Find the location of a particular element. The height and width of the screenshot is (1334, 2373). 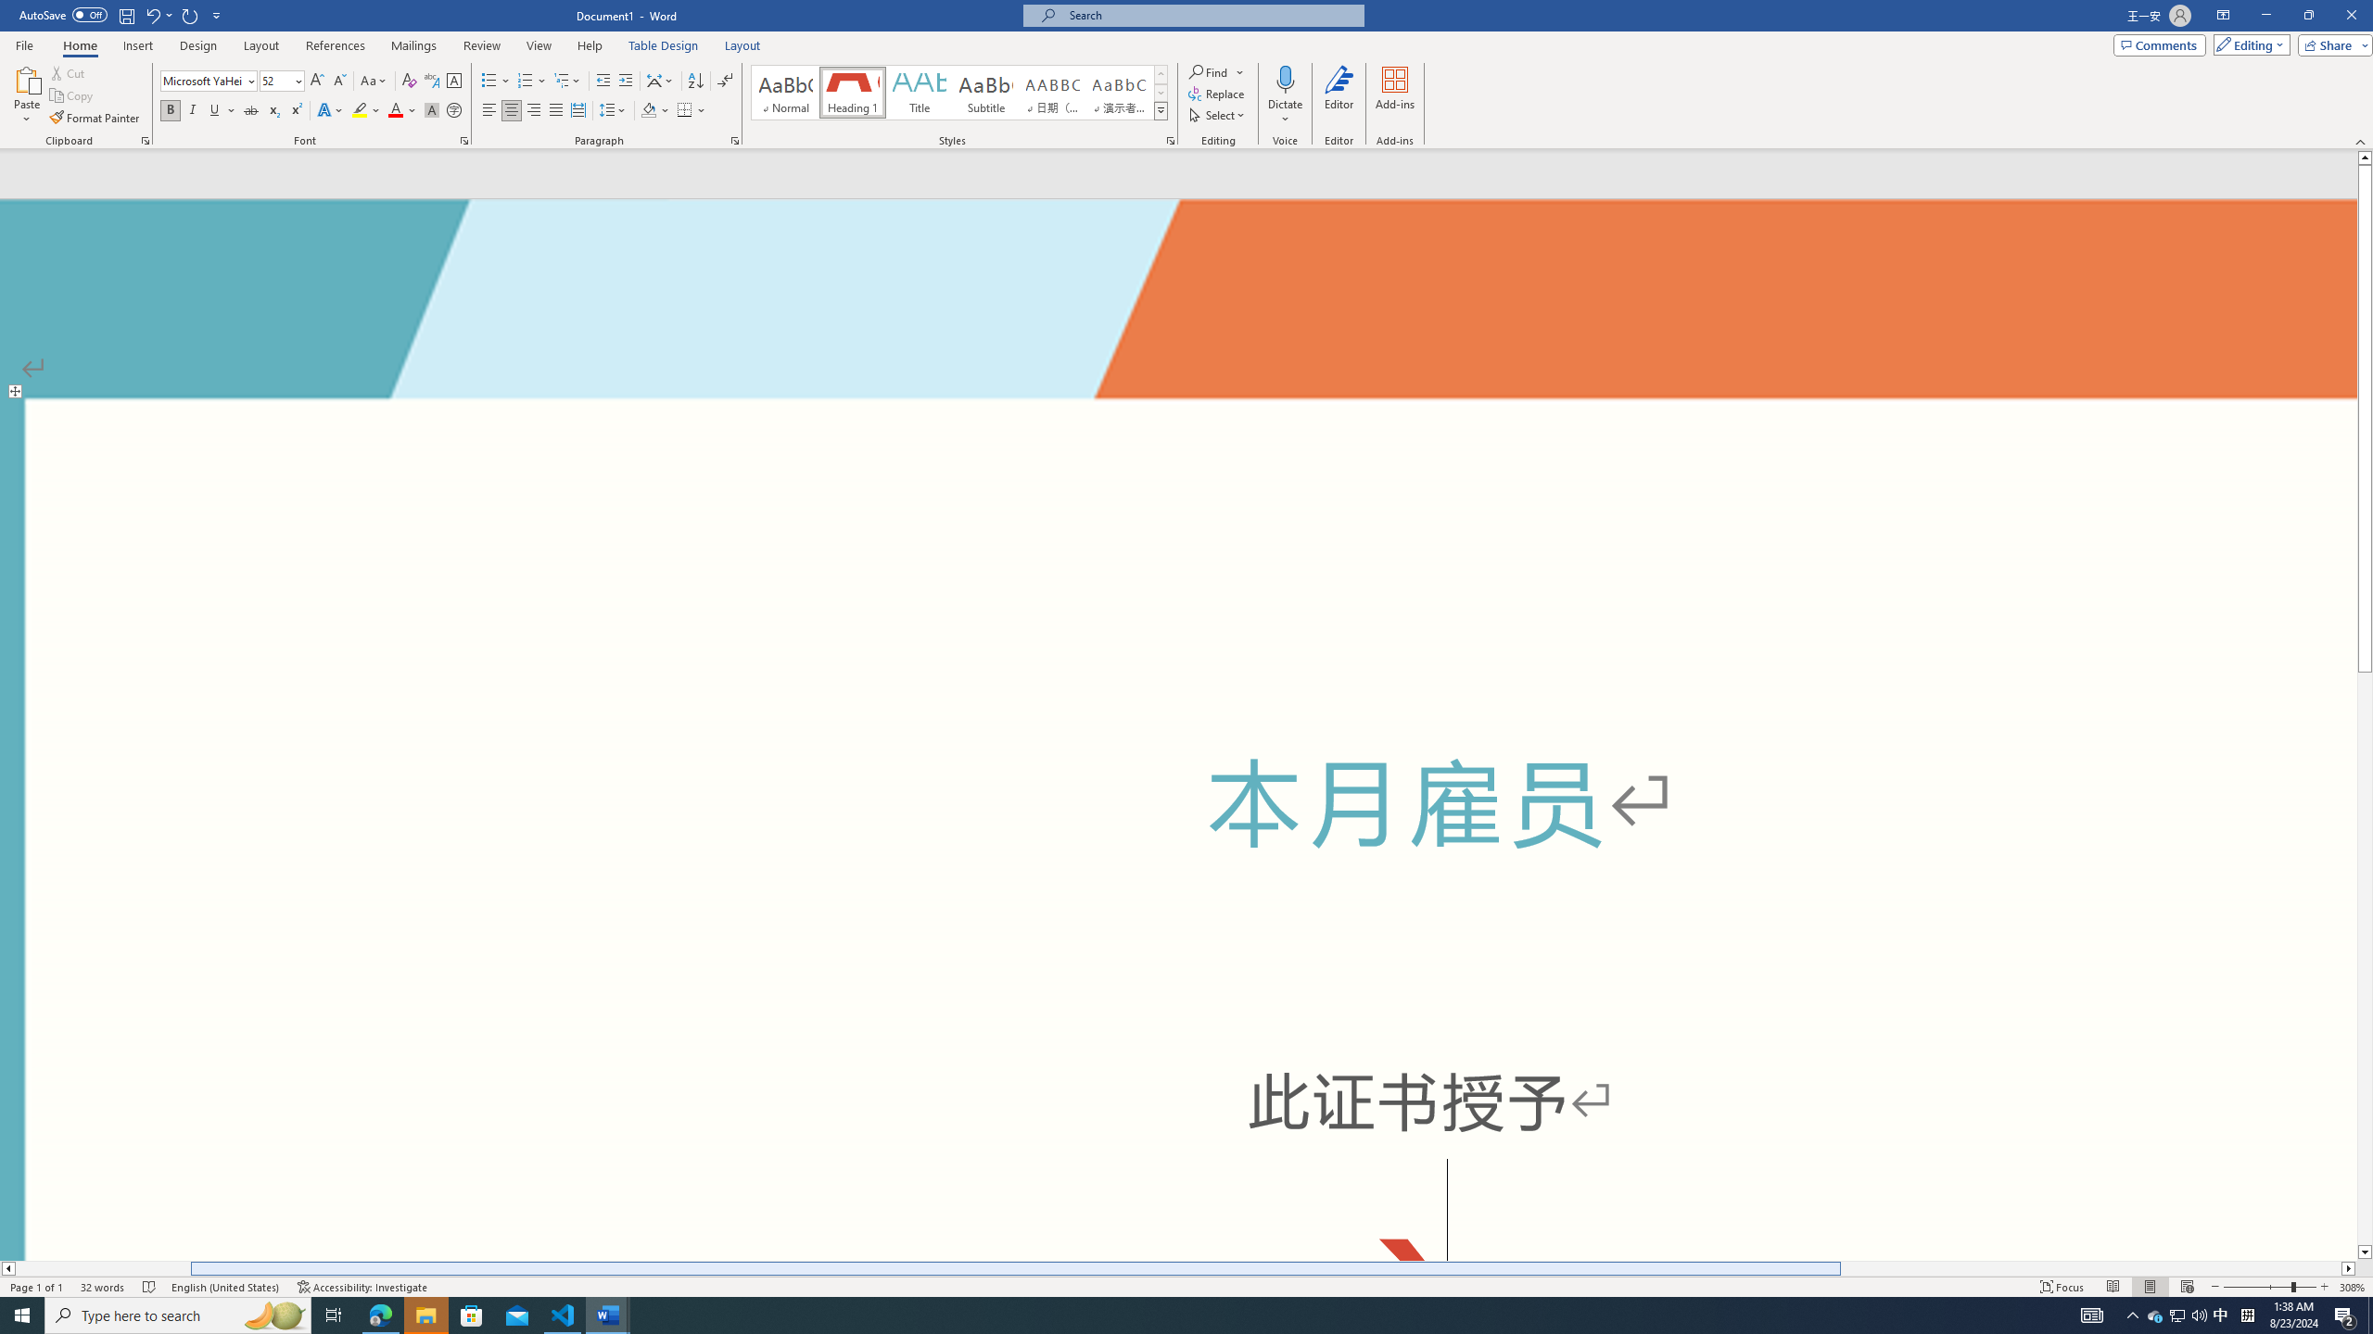

Character Border is located at coordinates (454, 82).